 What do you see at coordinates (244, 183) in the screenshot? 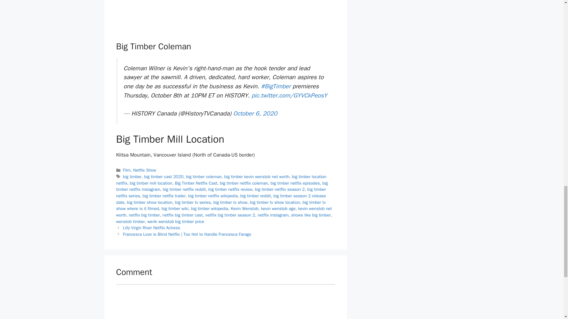
I see `big timber netflix coleman` at bounding box center [244, 183].